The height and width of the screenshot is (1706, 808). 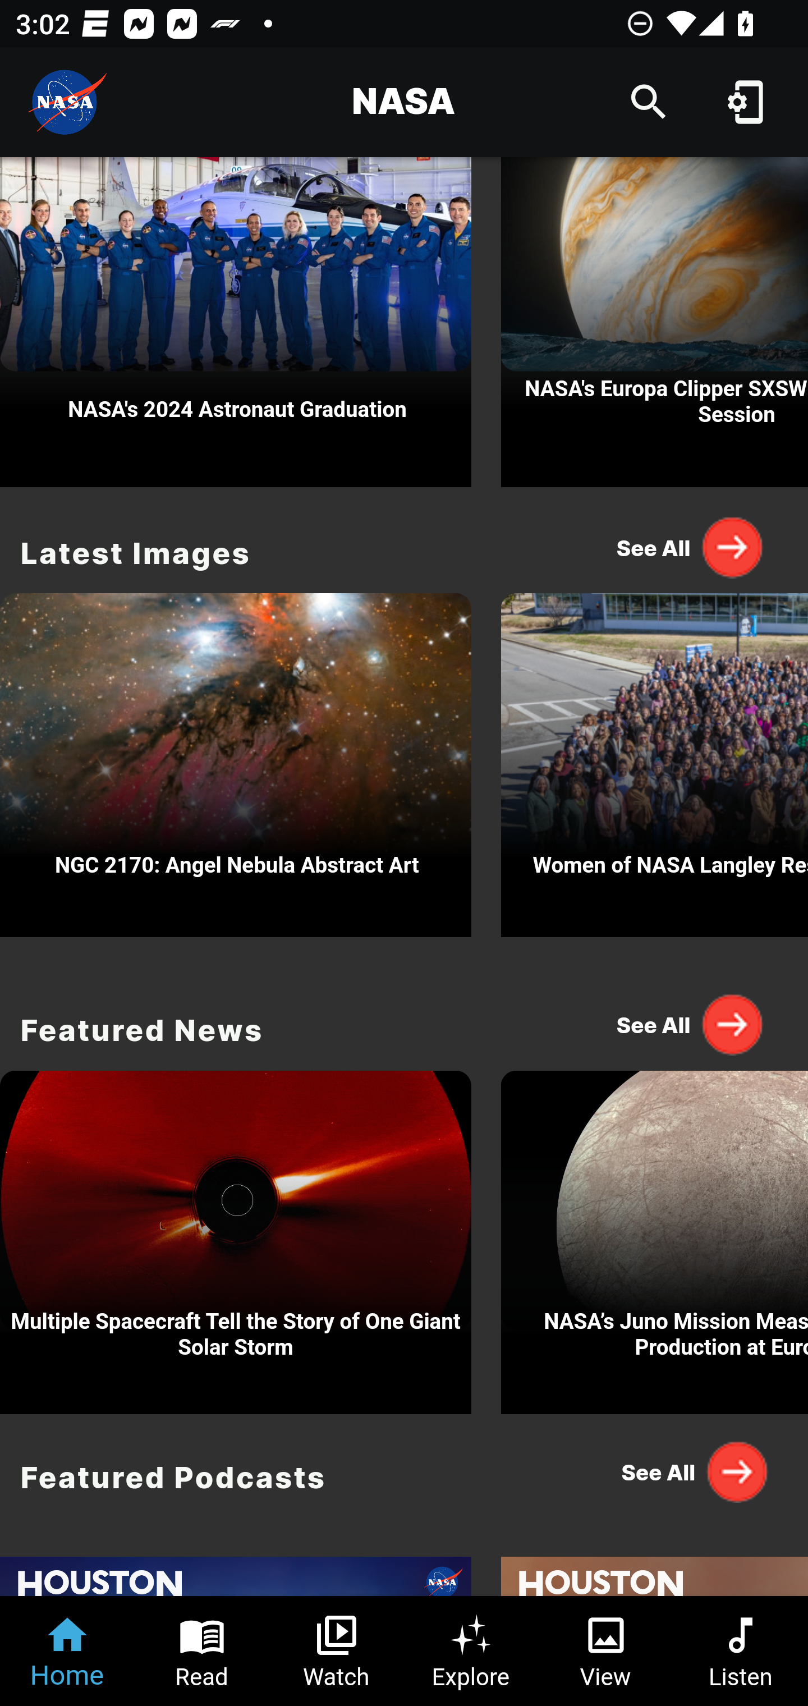 I want to click on See All, so click(x=690, y=1472).